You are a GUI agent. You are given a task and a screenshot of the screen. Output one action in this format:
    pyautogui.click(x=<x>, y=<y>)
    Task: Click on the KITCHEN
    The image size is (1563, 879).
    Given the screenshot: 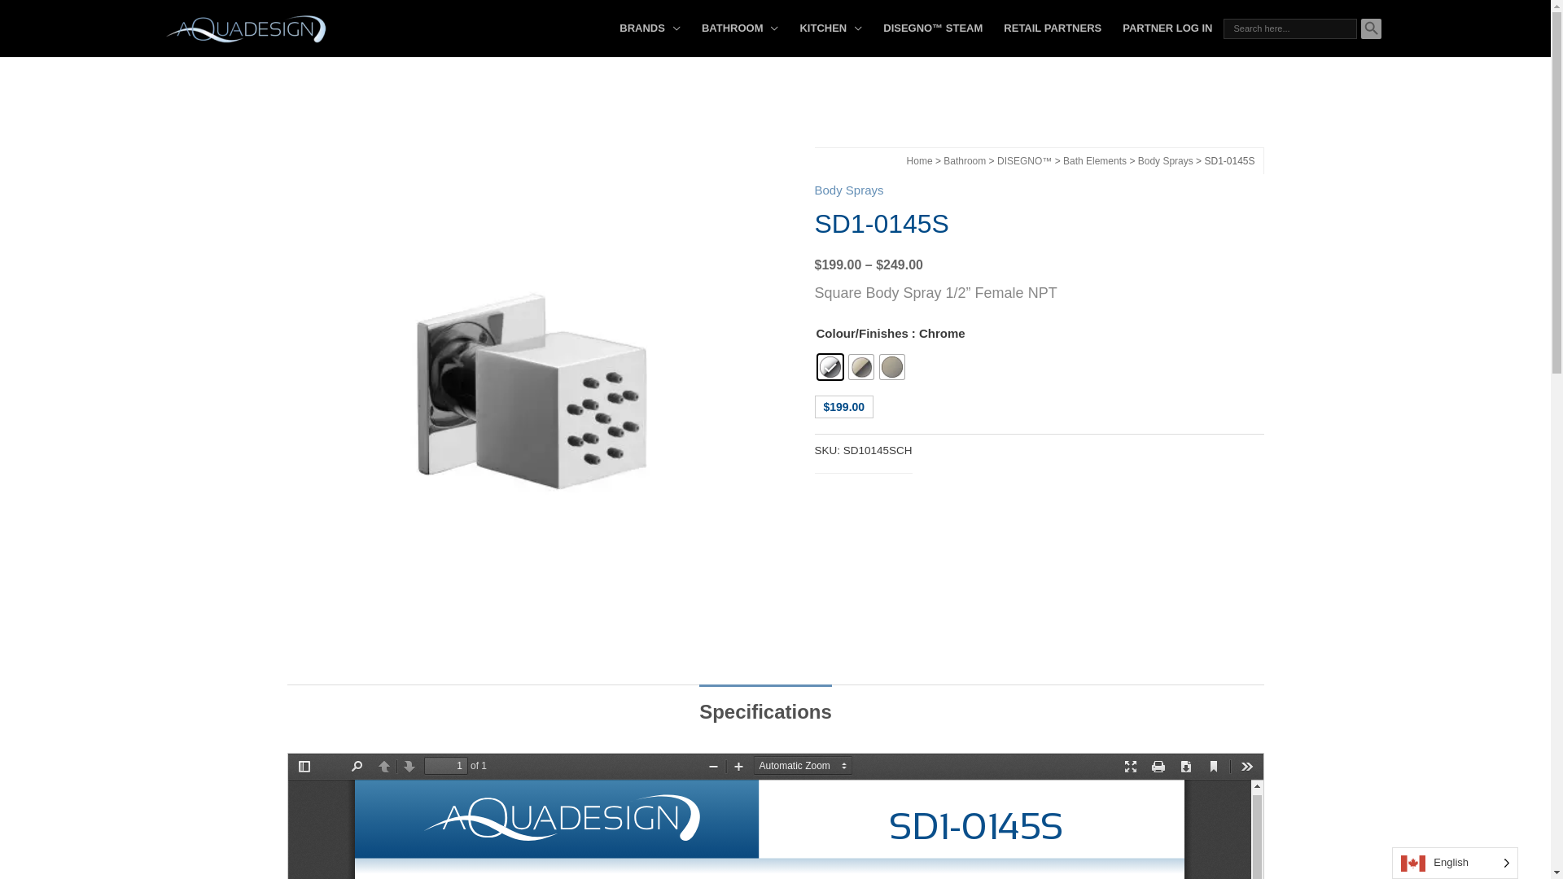 What is the action you would take?
    pyautogui.click(x=830, y=28)
    